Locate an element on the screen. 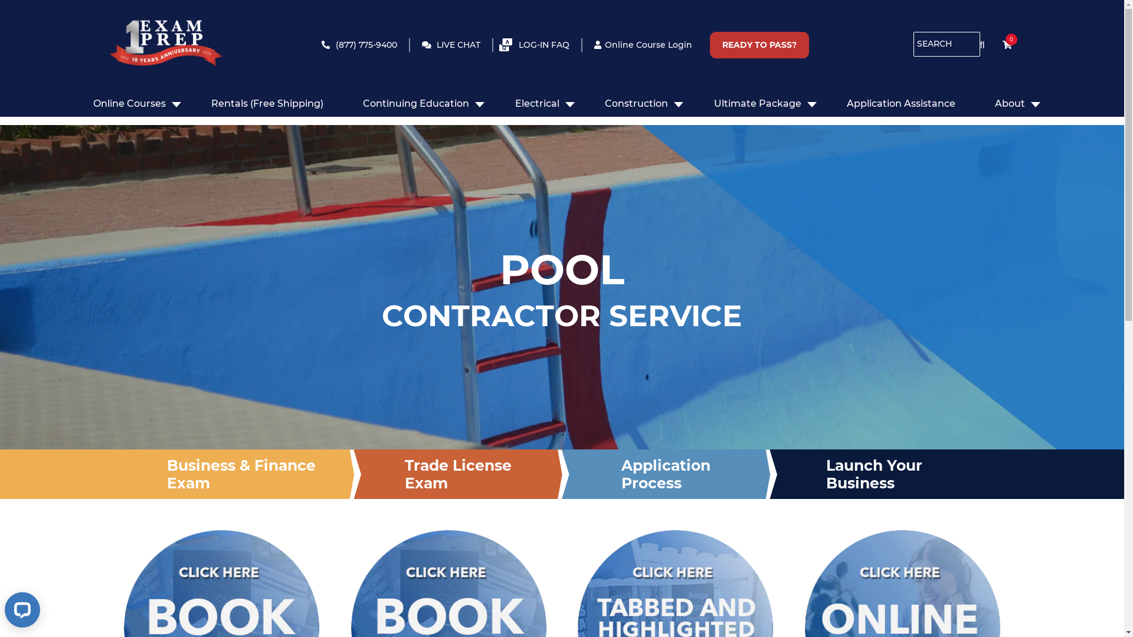 This screenshot has width=1133, height=637. Electrical is located at coordinates (537, 104).